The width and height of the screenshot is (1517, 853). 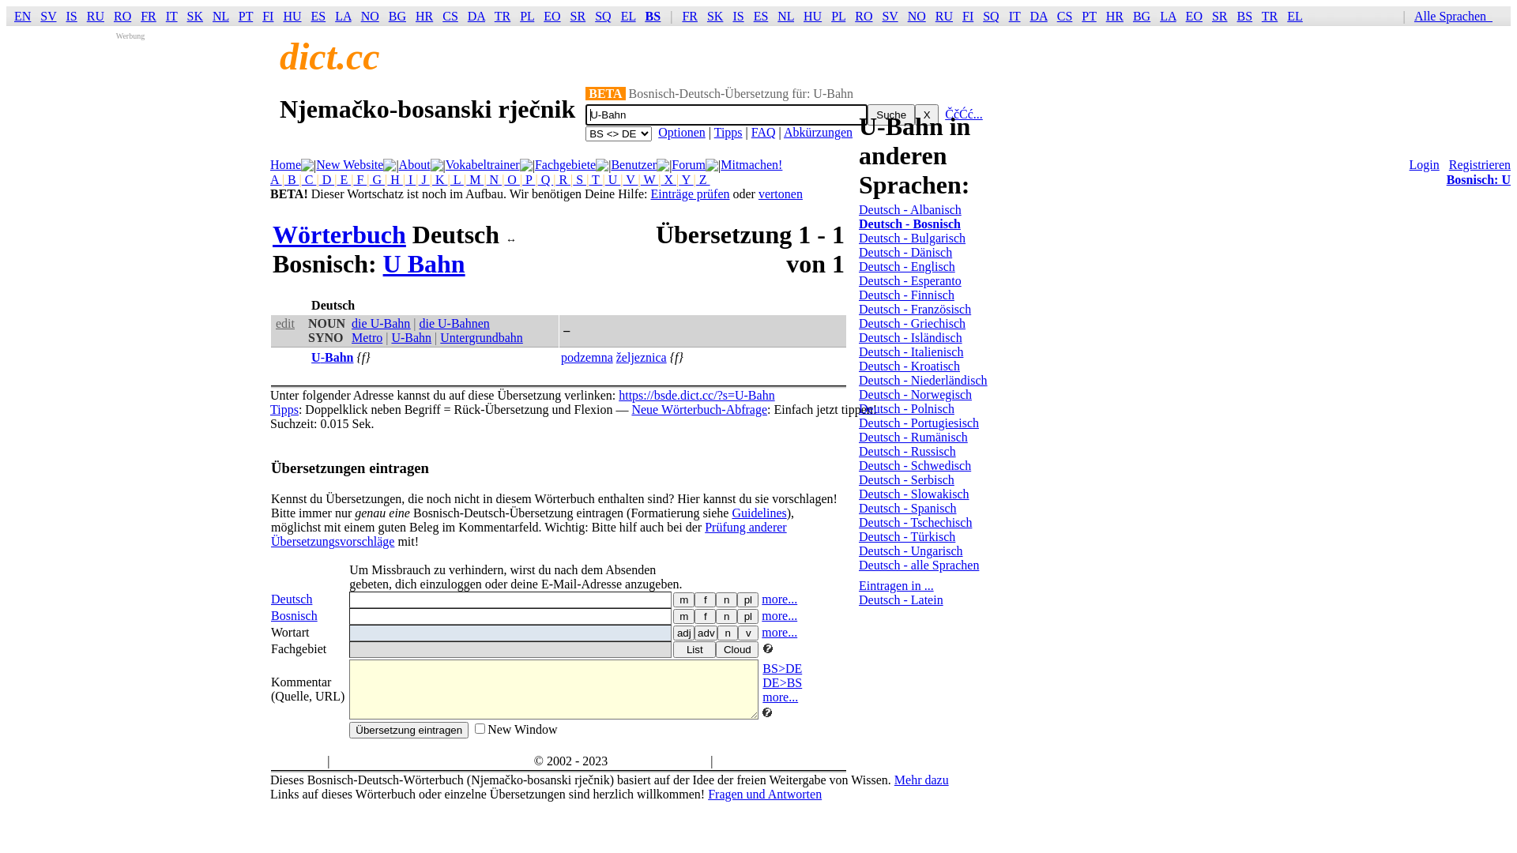 I want to click on Y, so click(x=686, y=180).